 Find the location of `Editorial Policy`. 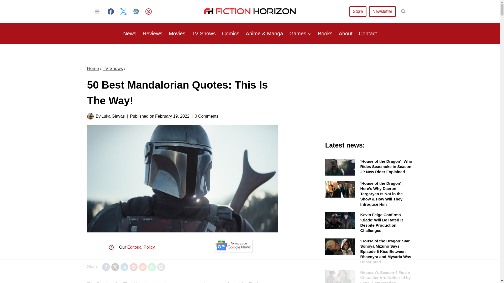

Editorial Policy is located at coordinates (141, 247).